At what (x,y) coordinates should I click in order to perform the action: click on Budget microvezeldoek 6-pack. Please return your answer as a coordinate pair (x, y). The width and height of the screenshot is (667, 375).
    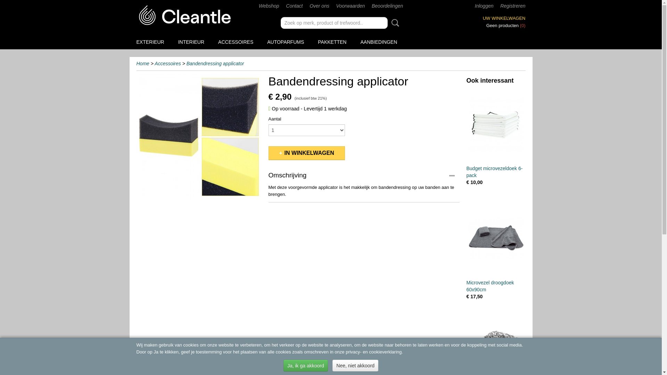
    Looking at the image, I should click on (496, 124).